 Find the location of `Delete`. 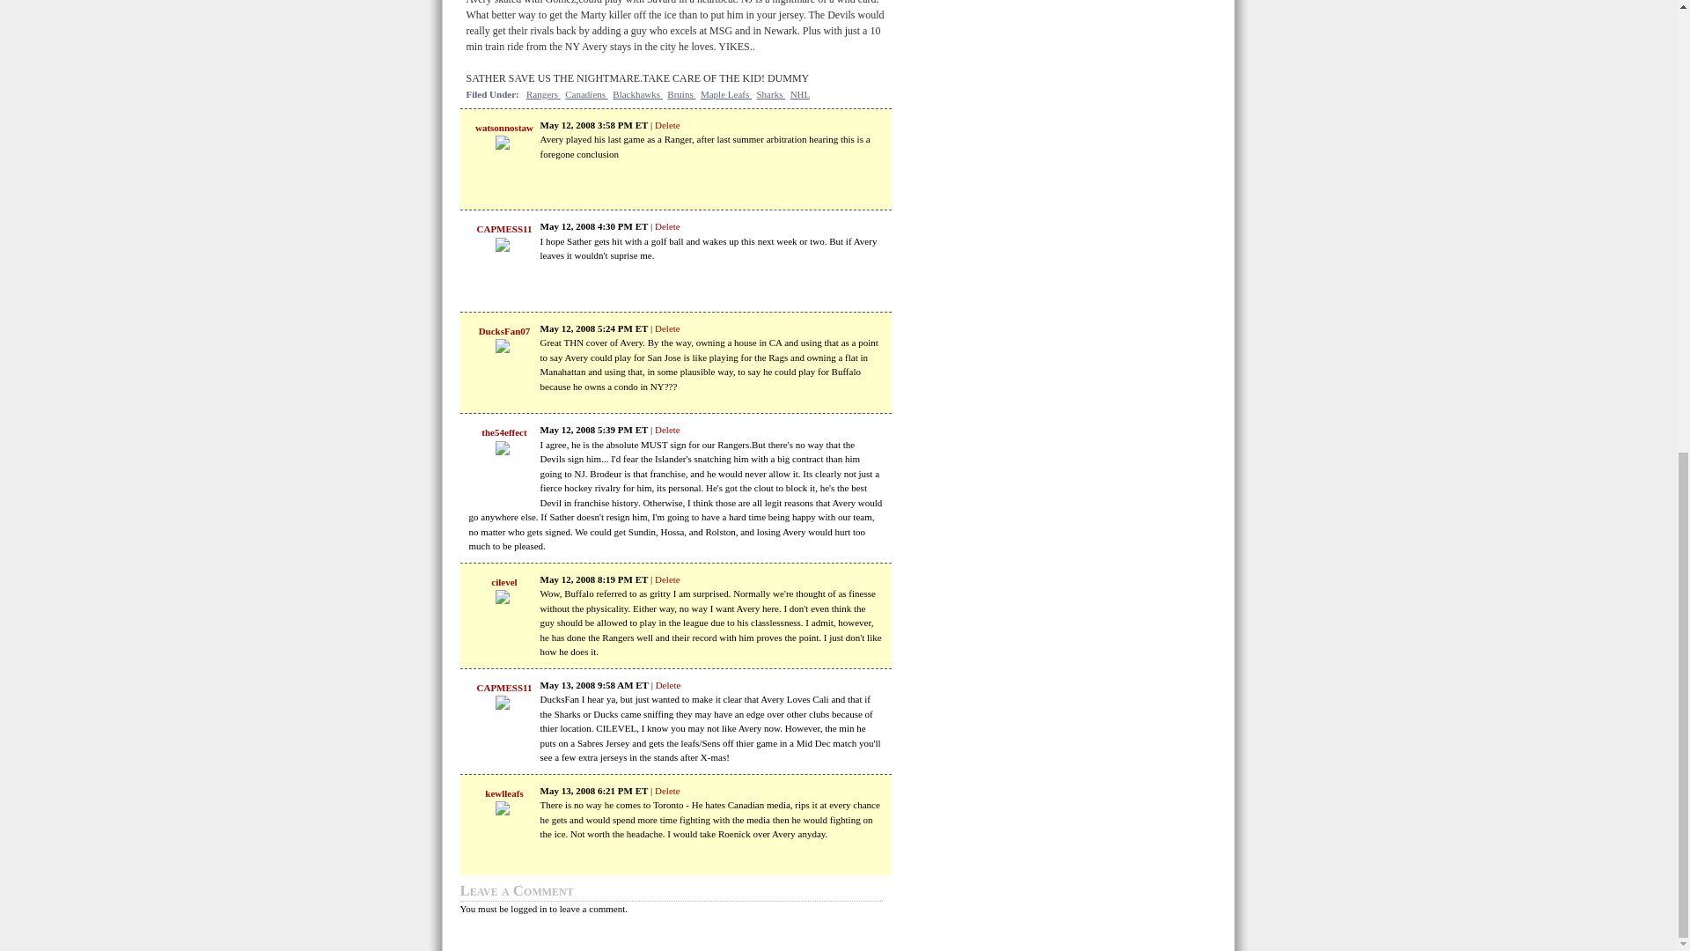

Delete is located at coordinates (667, 429).